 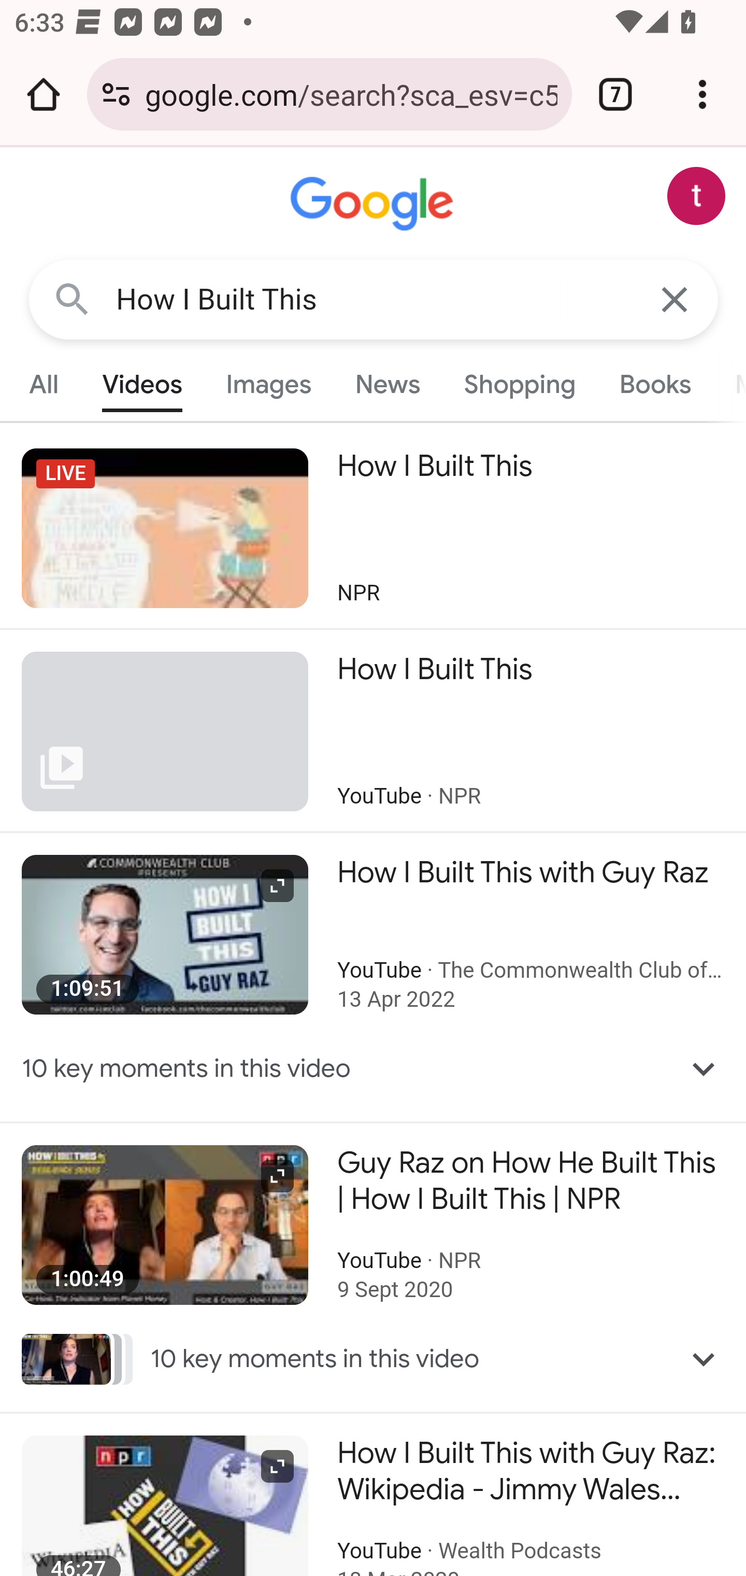 What do you see at coordinates (374, 1359) in the screenshot?
I see `10 key moments in this video` at bounding box center [374, 1359].